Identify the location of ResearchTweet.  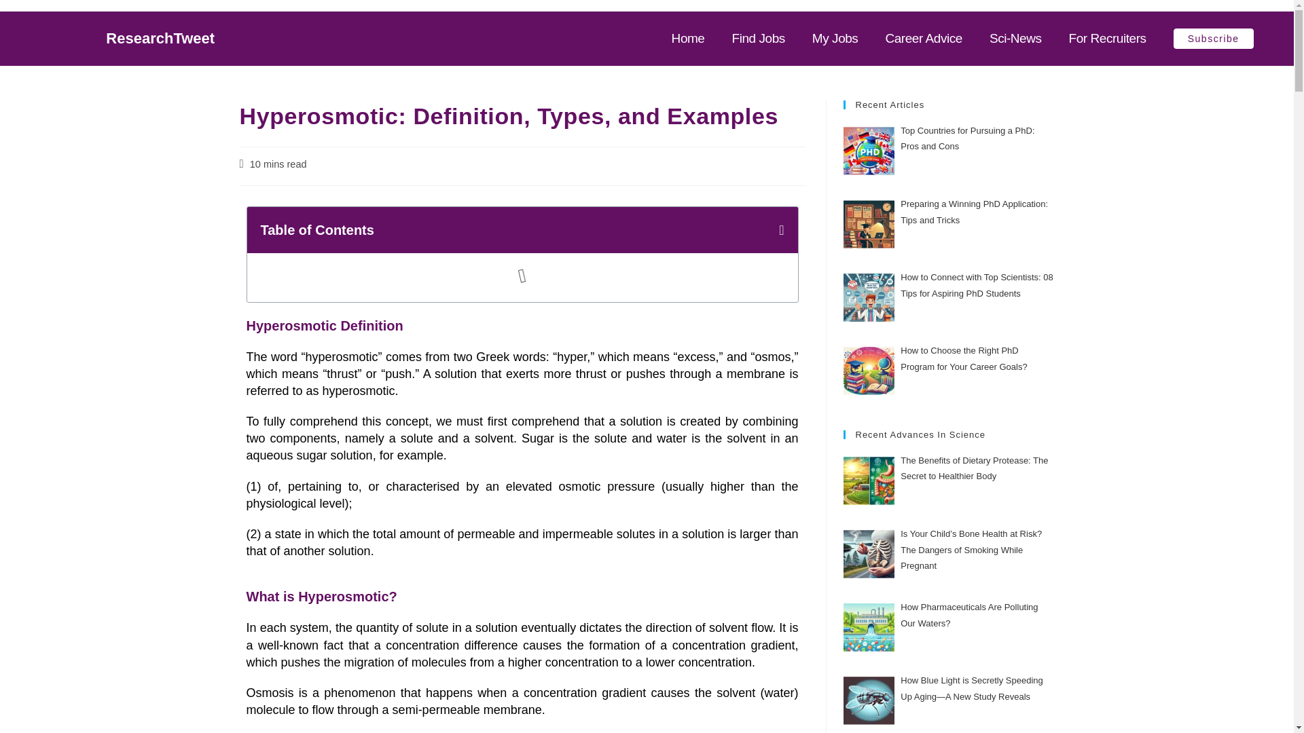
(160, 38).